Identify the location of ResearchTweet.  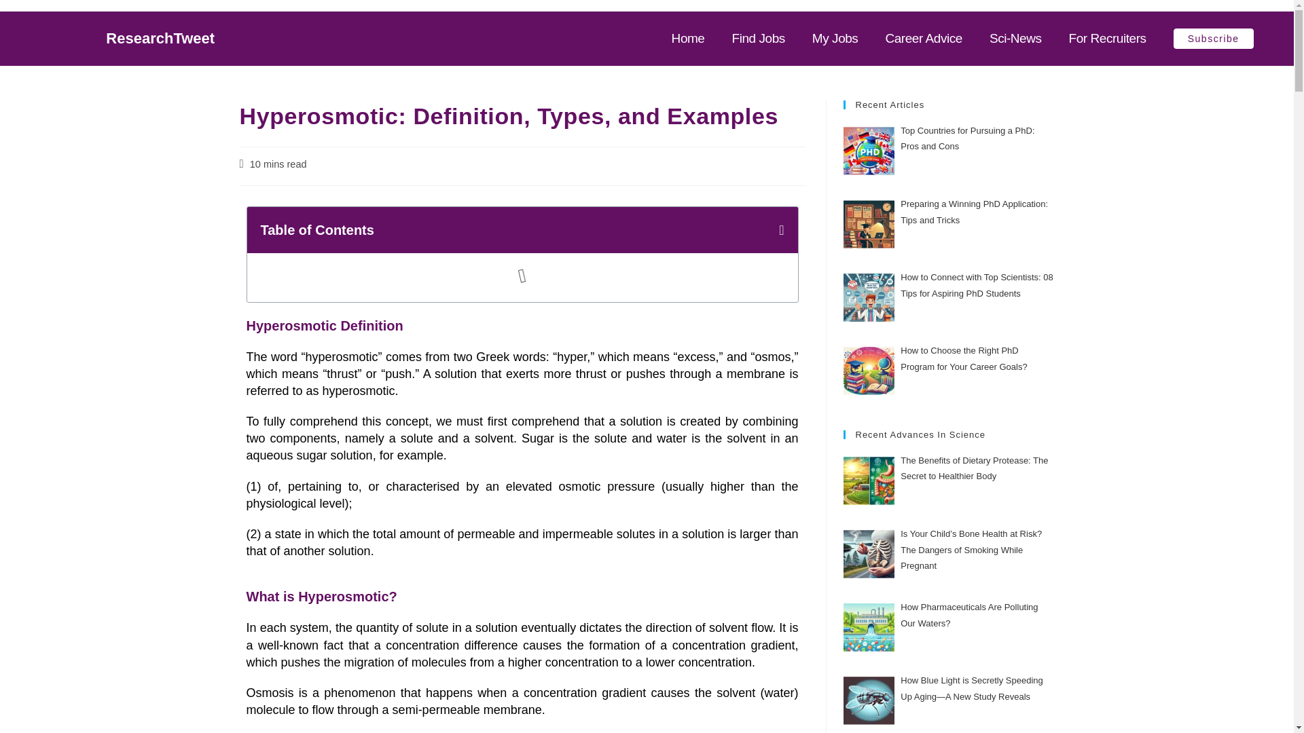
(160, 38).